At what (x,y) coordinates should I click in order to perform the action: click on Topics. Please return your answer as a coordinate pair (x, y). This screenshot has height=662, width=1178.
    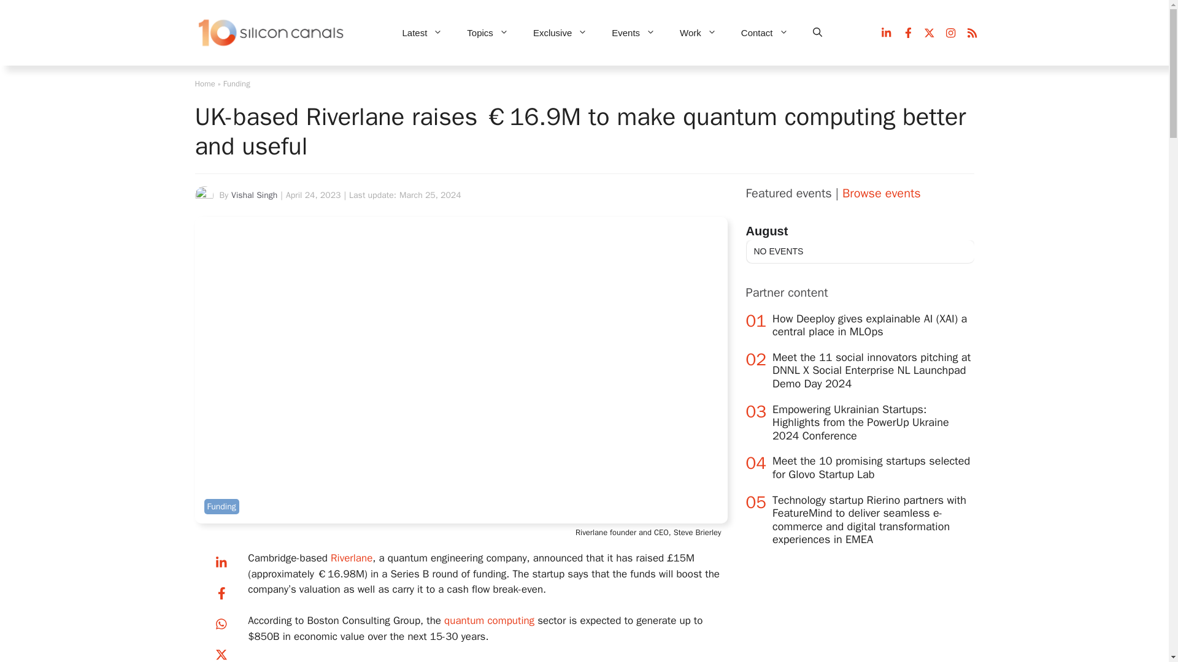
    Looking at the image, I should click on (487, 33).